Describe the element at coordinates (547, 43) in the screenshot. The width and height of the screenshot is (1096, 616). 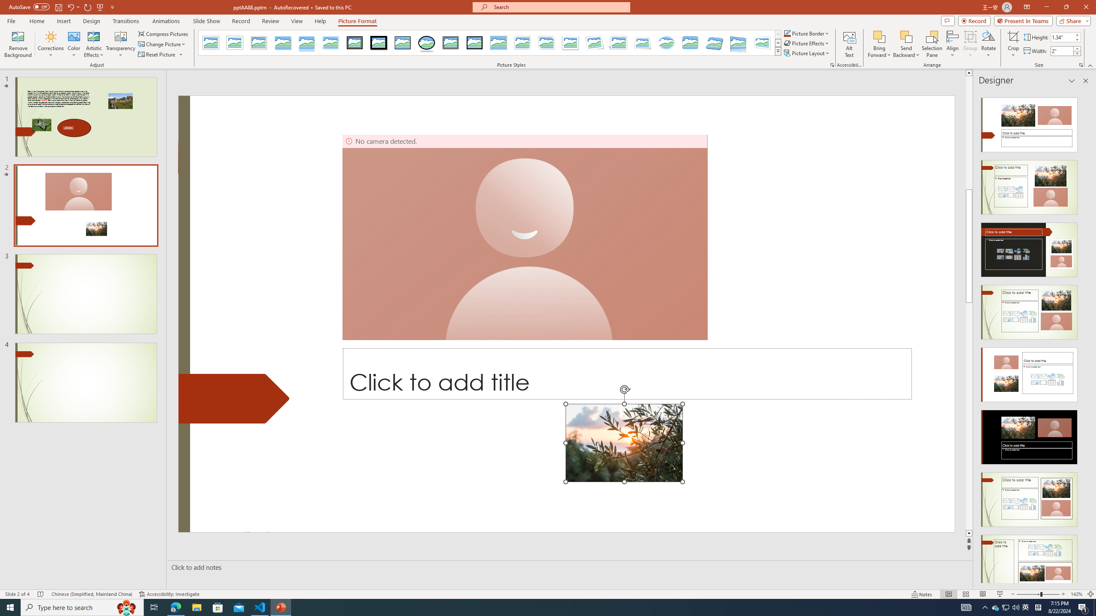
I see `Snip Diagonal Corner, White` at that location.